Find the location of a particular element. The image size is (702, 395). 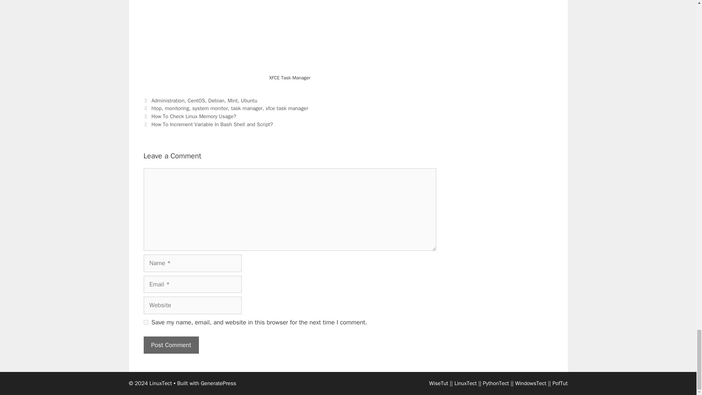

Post Comment is located at coordinates (171, 345).